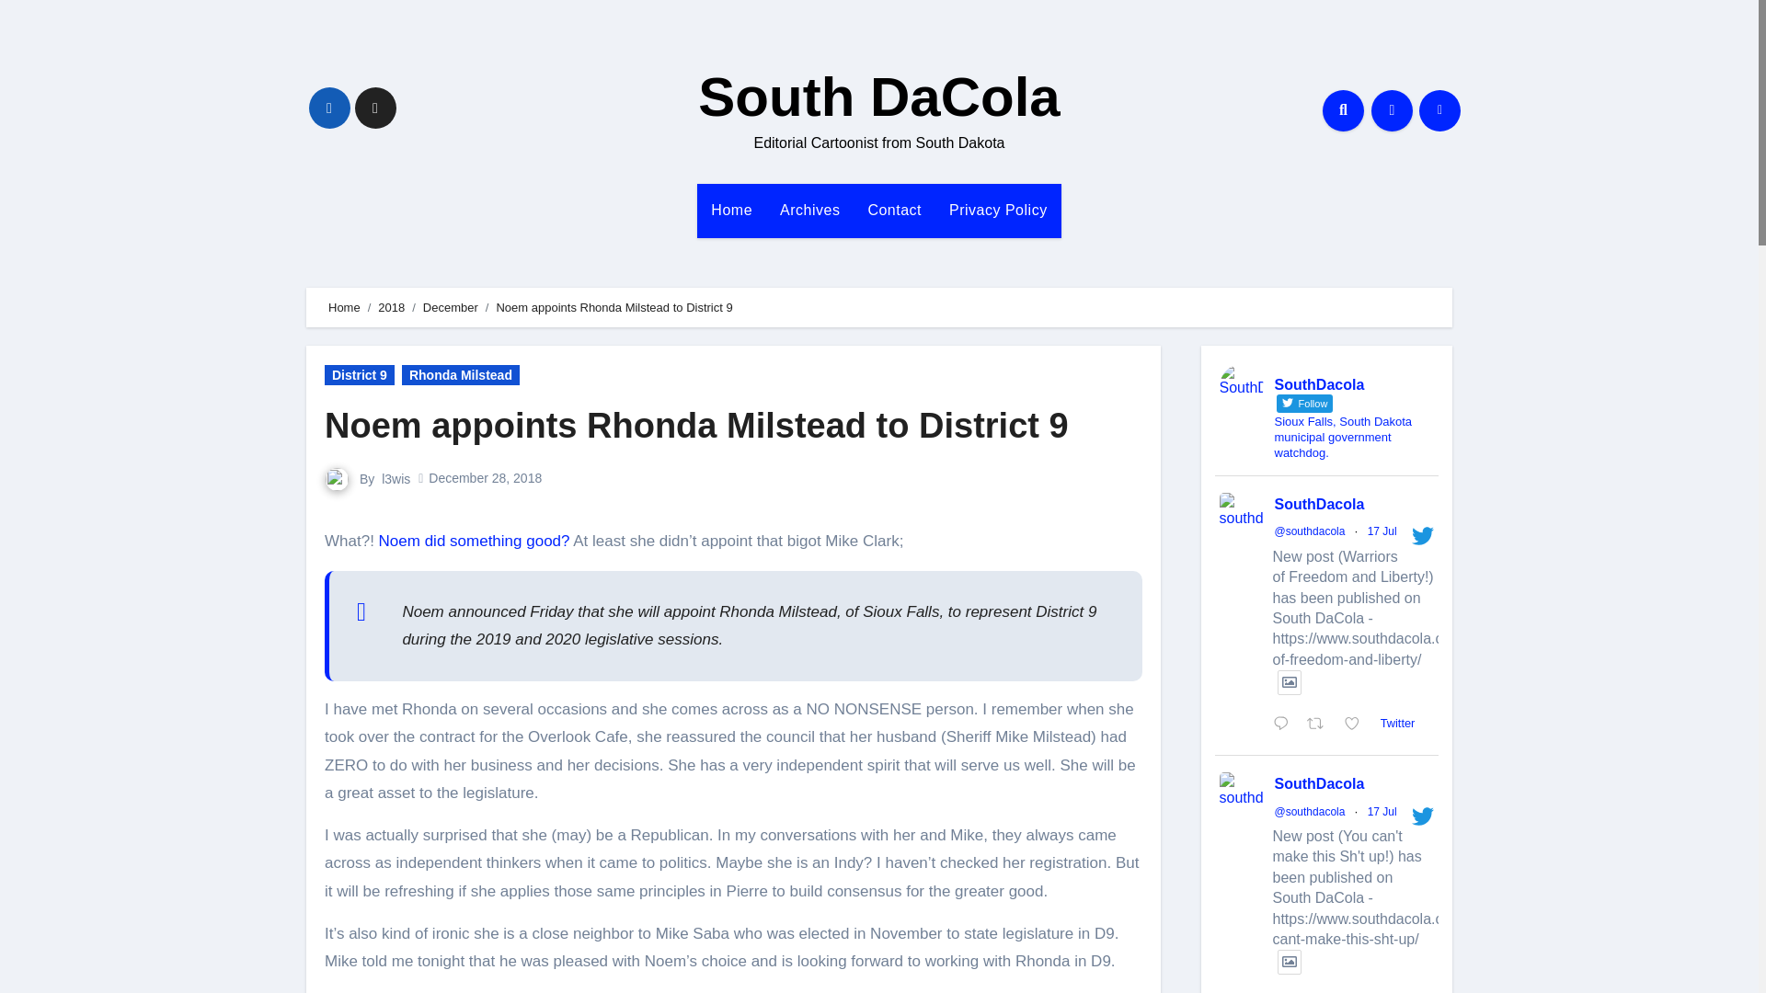 This screenshot has width=1766, height=993. What do you see at coordinates (696, 425) in the screenshot?
I see `Permalink to: Noem appoints Rhonda Milstead to District 9` at bounding box center [696, 425].